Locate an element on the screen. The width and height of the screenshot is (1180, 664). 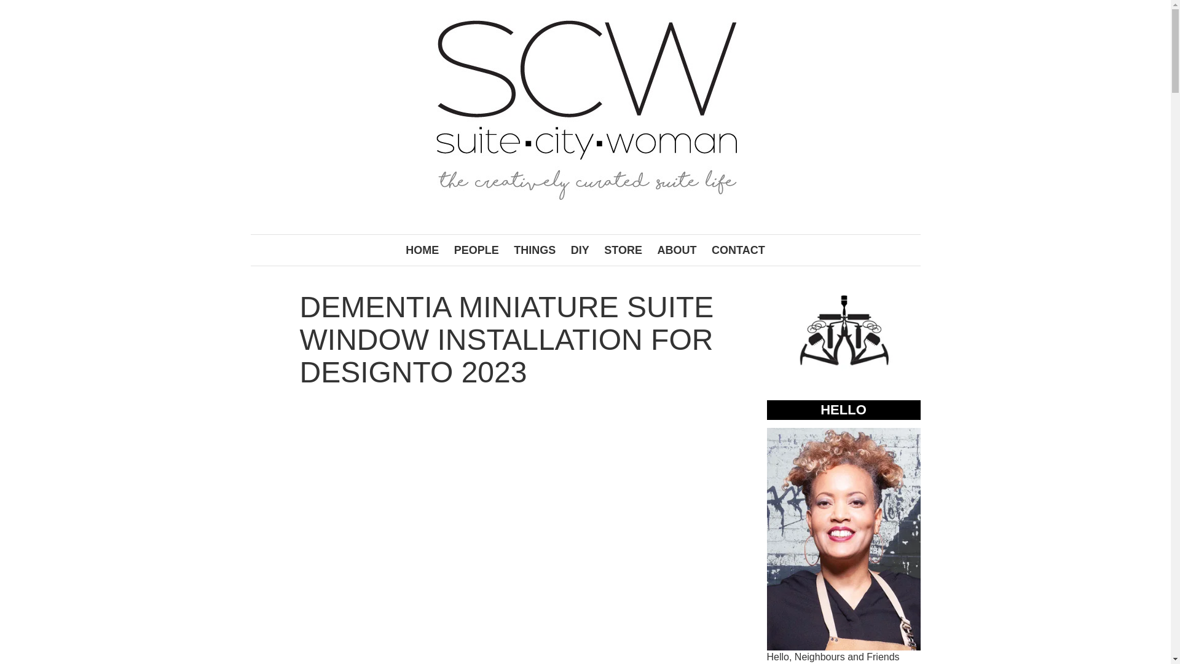
DIY is located at coordinates (580, 250).